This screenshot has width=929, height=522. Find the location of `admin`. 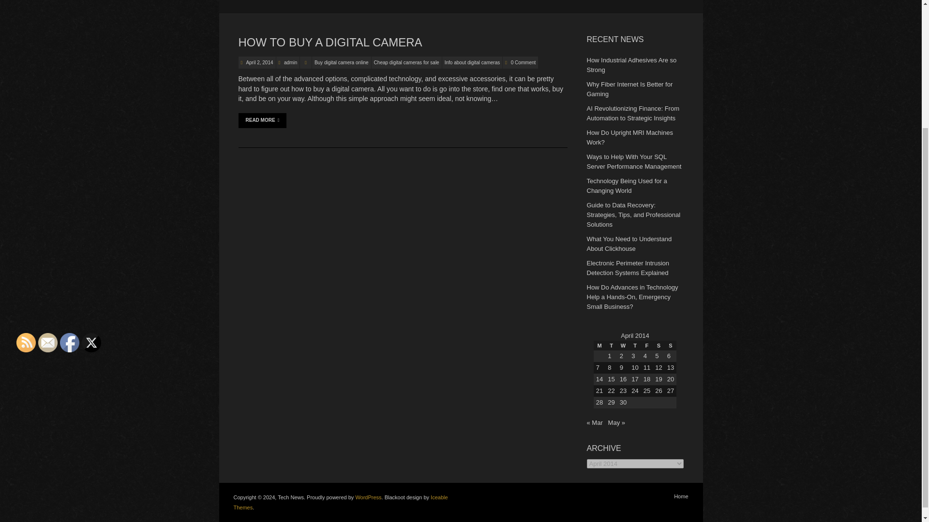

admin is located at coordinates (290, 63).